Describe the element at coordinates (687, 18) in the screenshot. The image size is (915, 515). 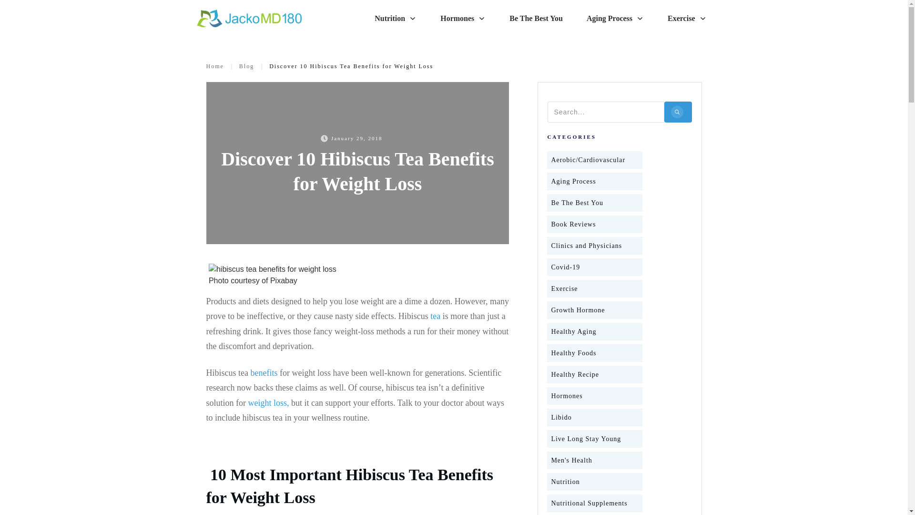
I see `Exercise` at that location.